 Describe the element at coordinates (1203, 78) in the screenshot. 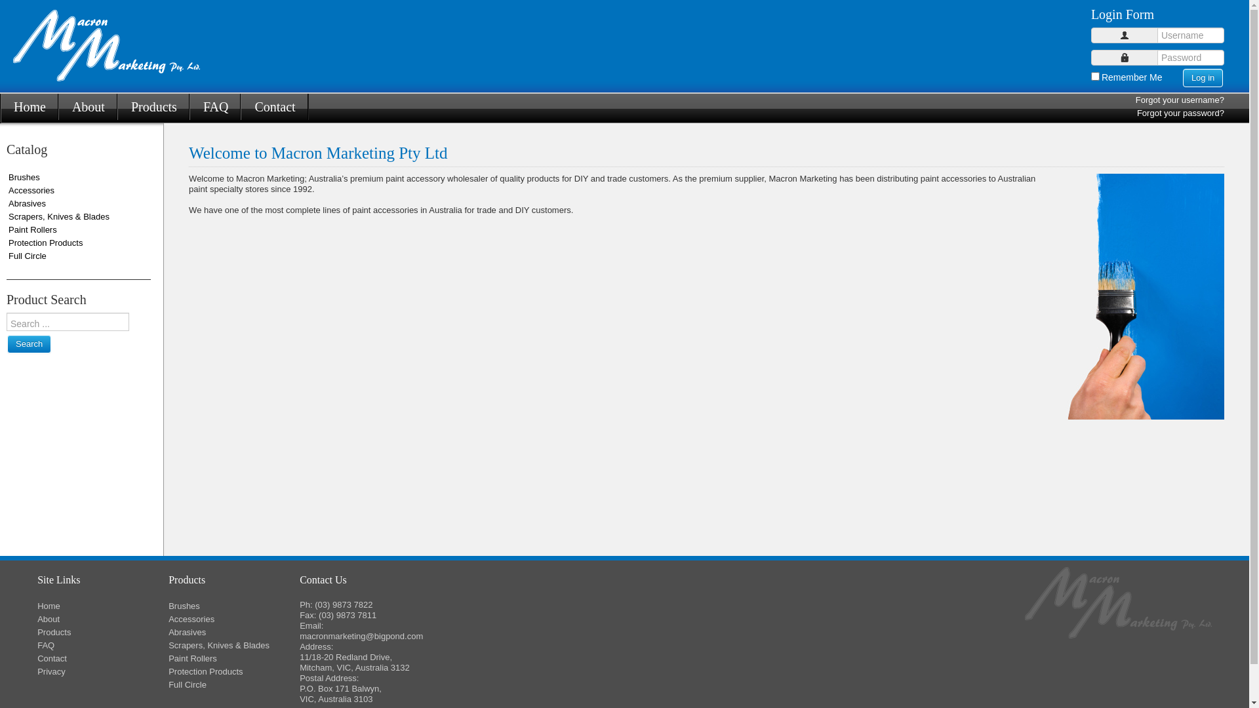

I see `Log in` at that location.